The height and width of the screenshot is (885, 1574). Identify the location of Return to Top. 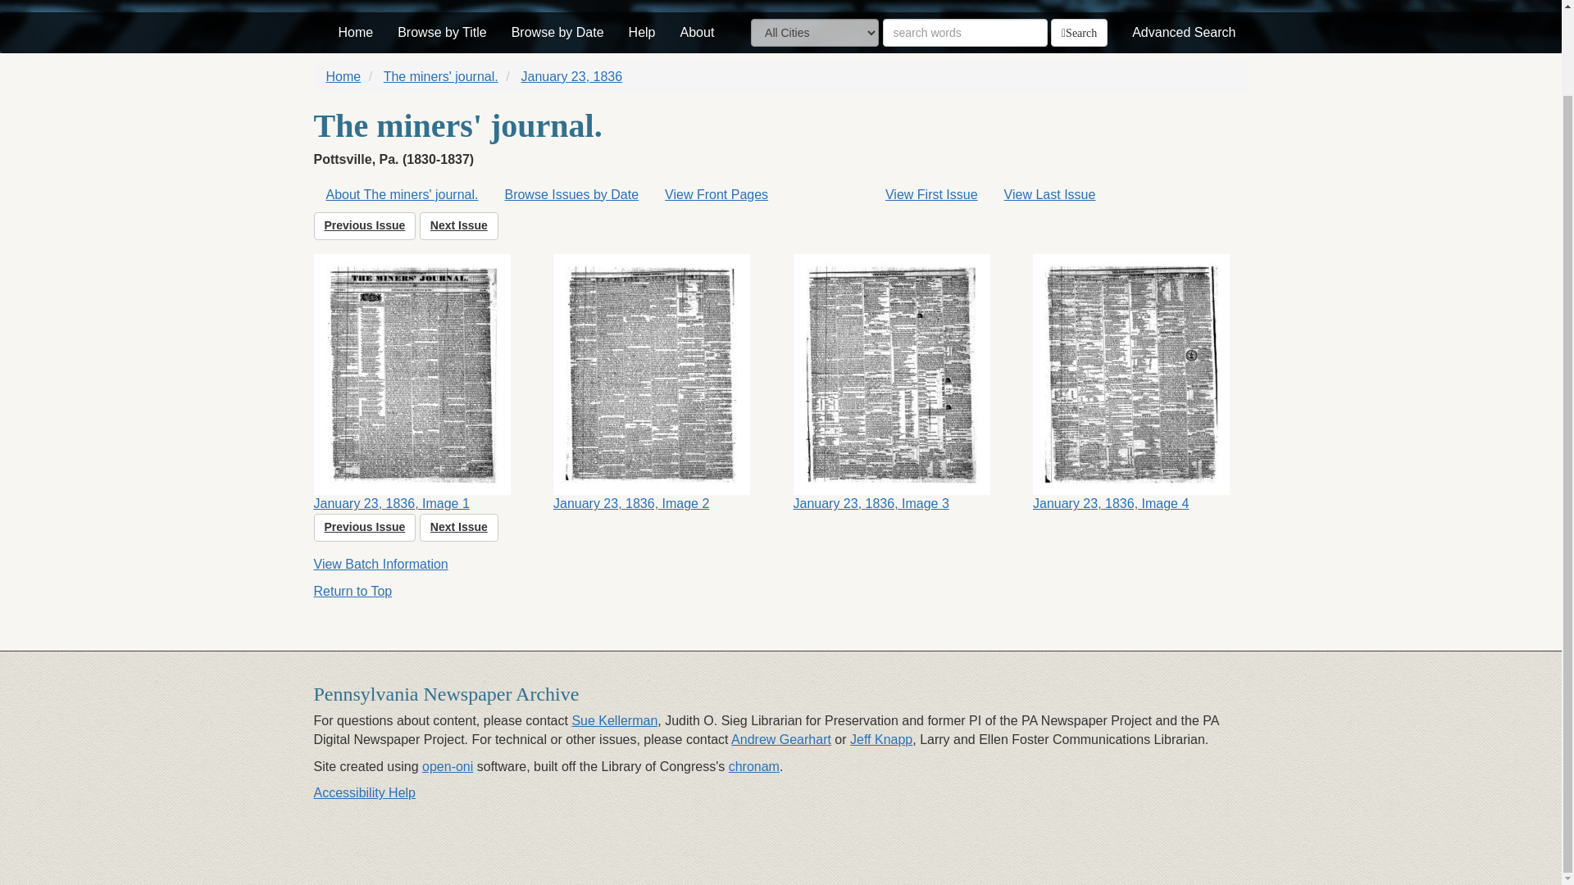
(353, 591).